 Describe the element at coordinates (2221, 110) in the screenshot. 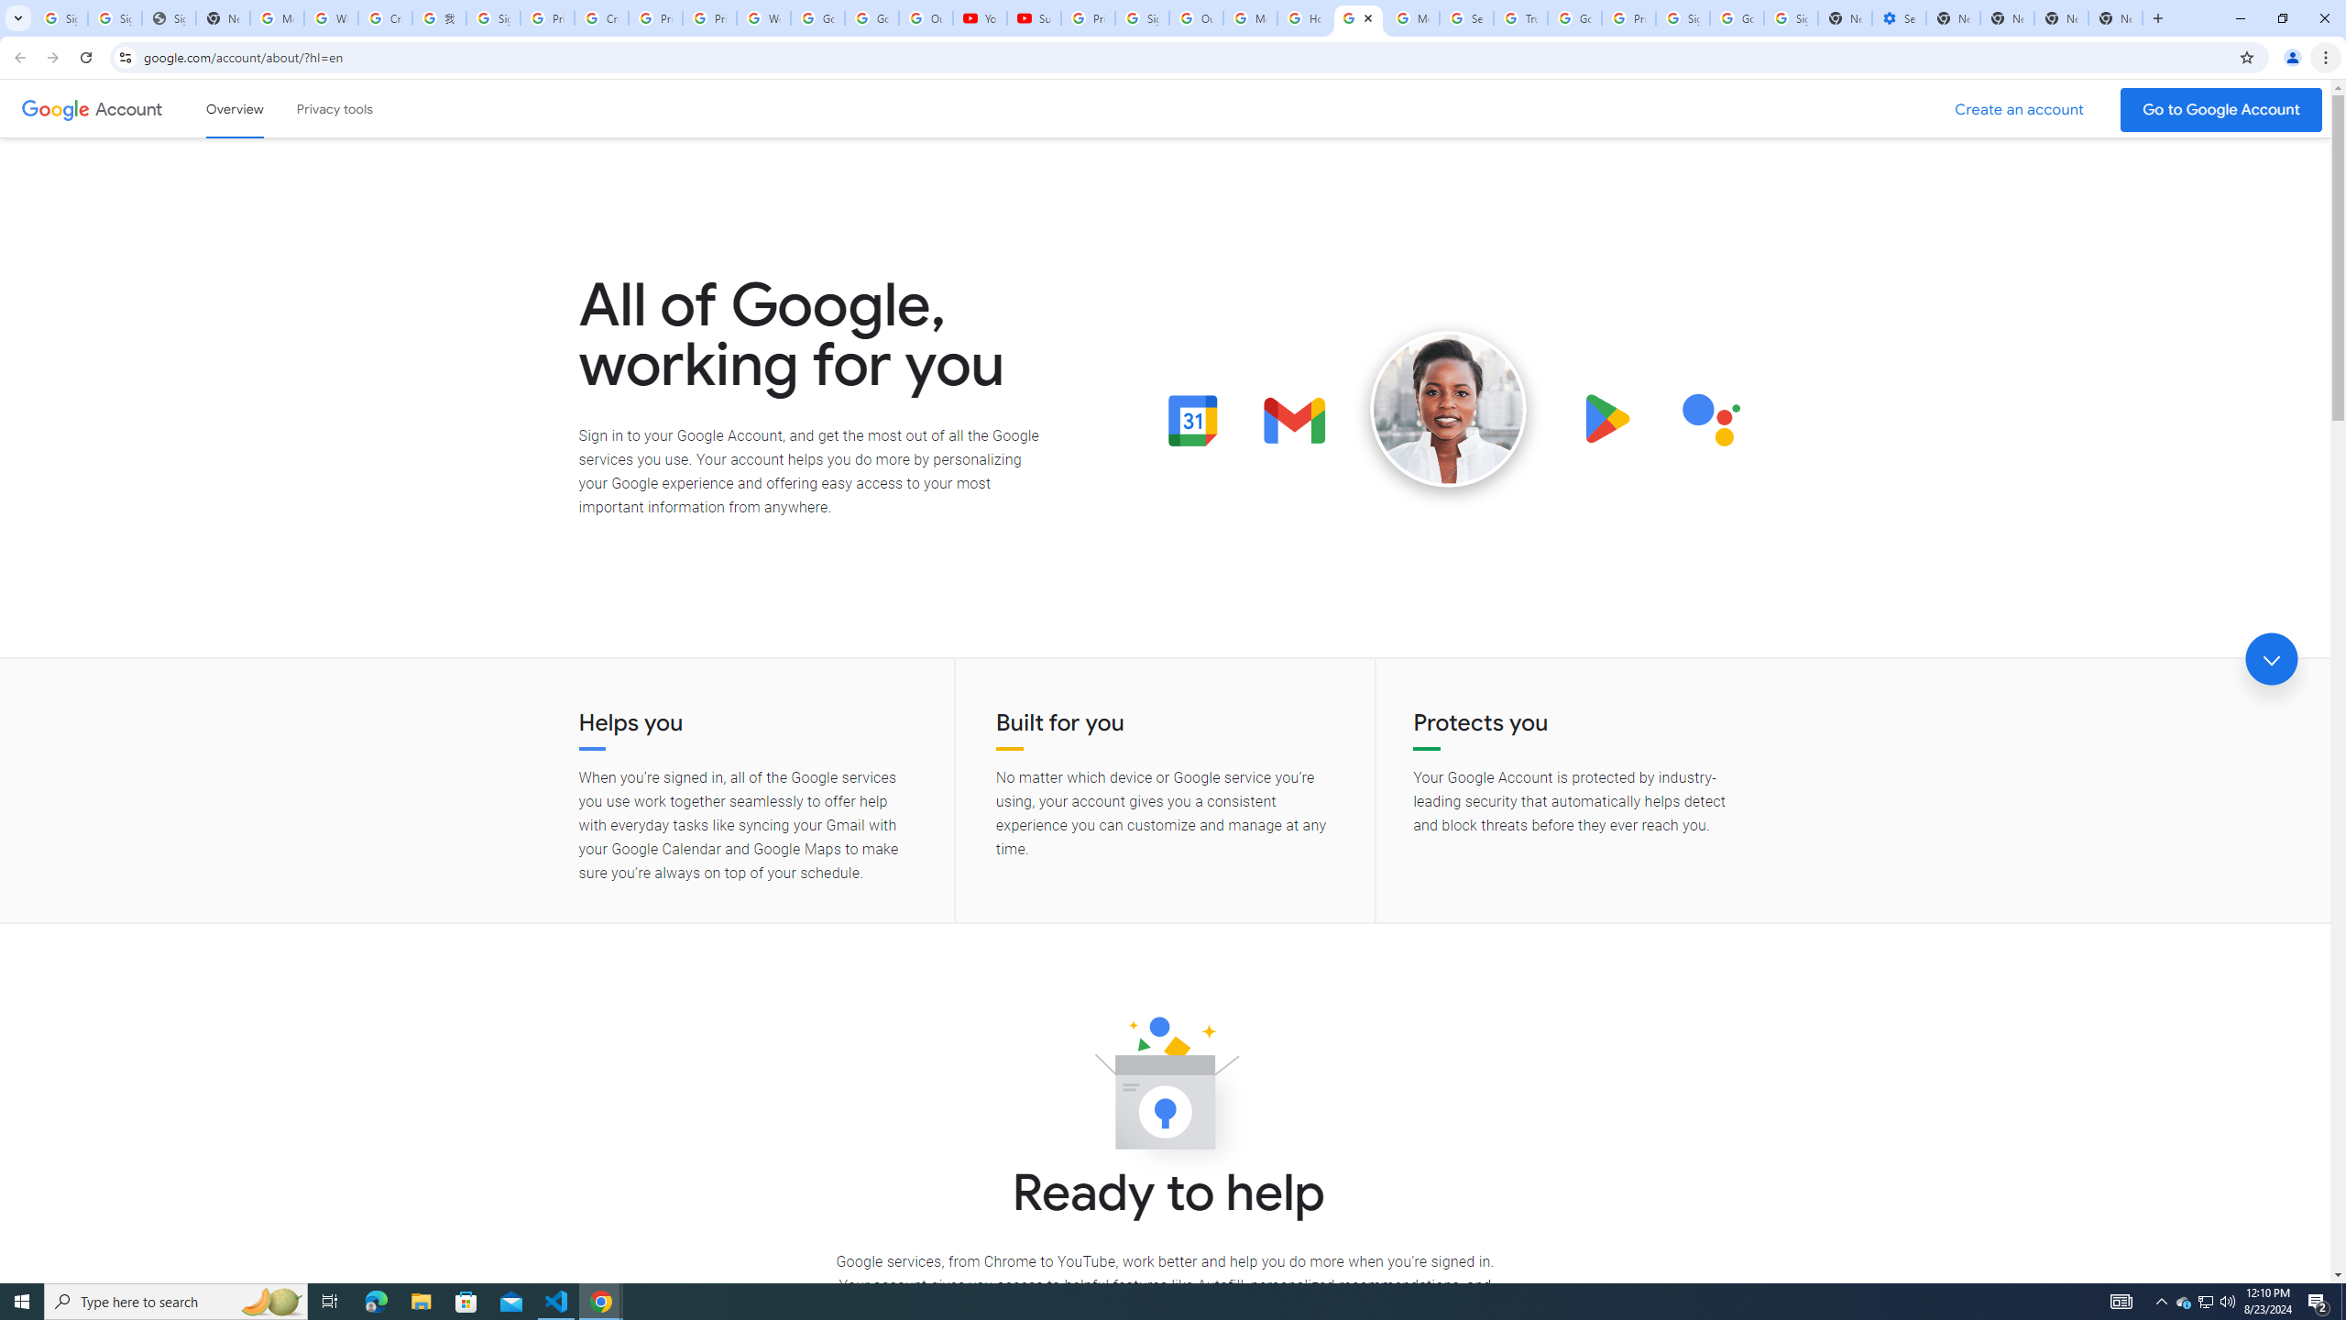

I see `Go to your Google Account` at that location.